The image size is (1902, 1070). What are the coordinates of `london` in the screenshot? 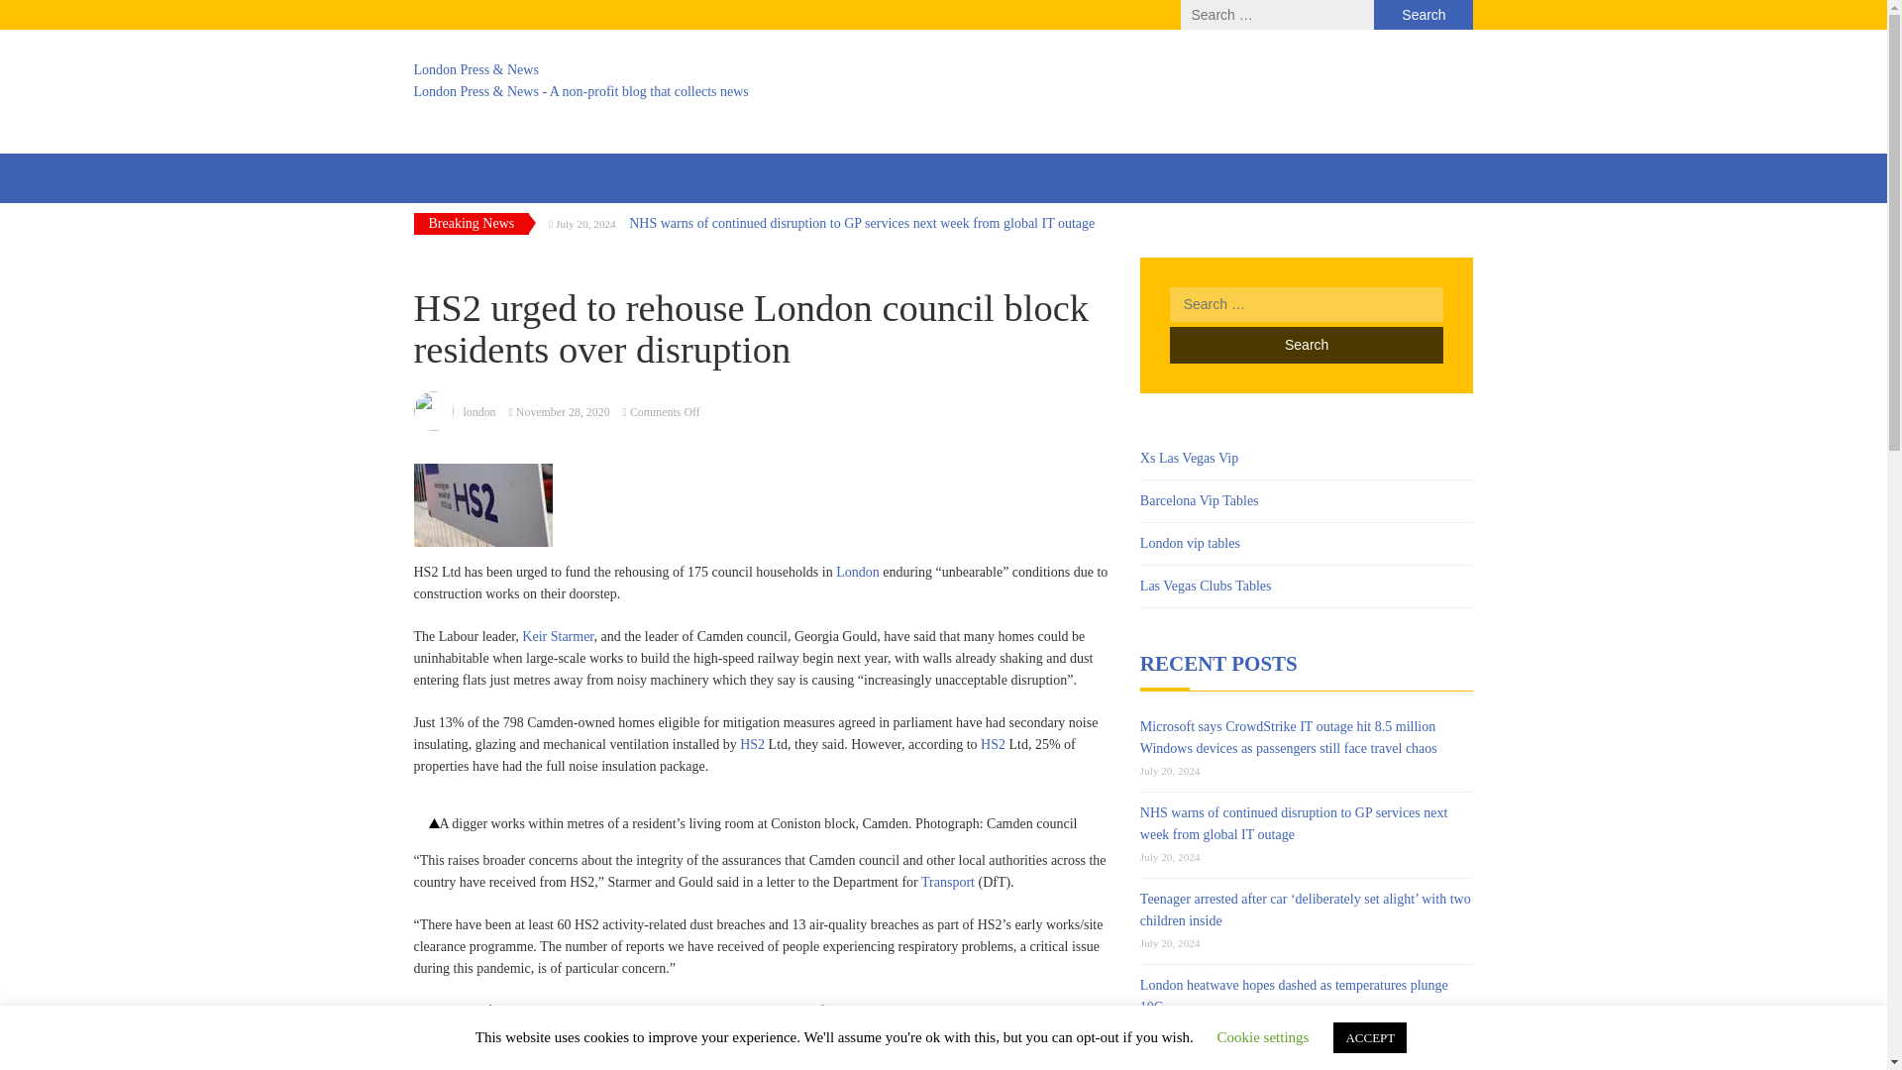 It's located at (479, 412).